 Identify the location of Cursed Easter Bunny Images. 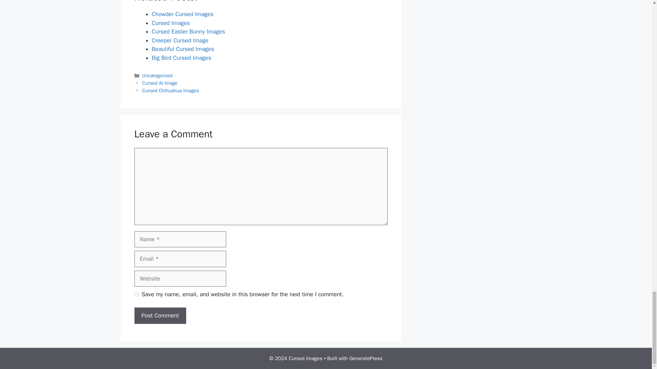
(188, 31).